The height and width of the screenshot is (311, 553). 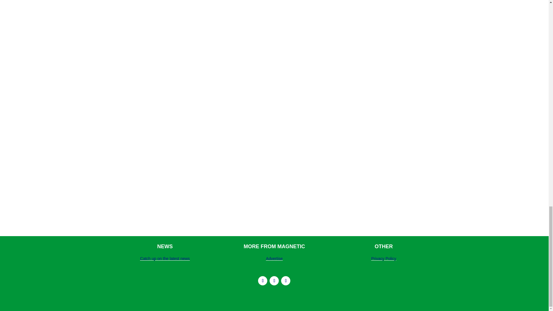 What do you see at coordinates (274, 259) in the screenshot?
I see `Advertise` at bounding box center [274, 259].